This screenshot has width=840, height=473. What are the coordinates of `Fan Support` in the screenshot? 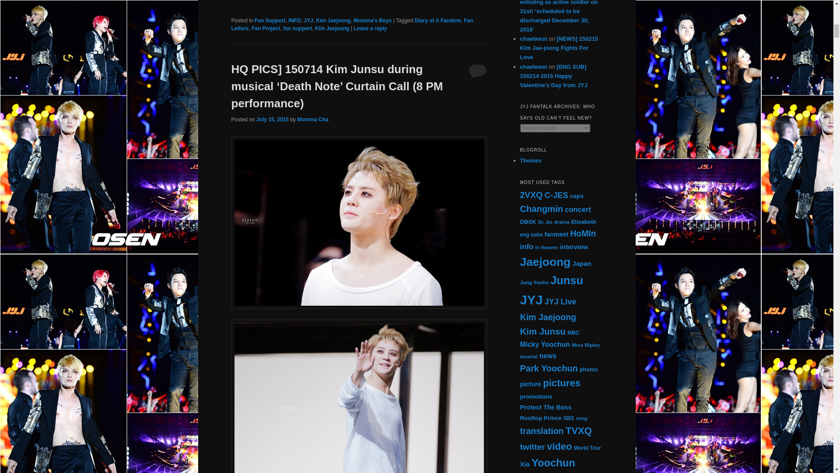 It's located at (269, 20).